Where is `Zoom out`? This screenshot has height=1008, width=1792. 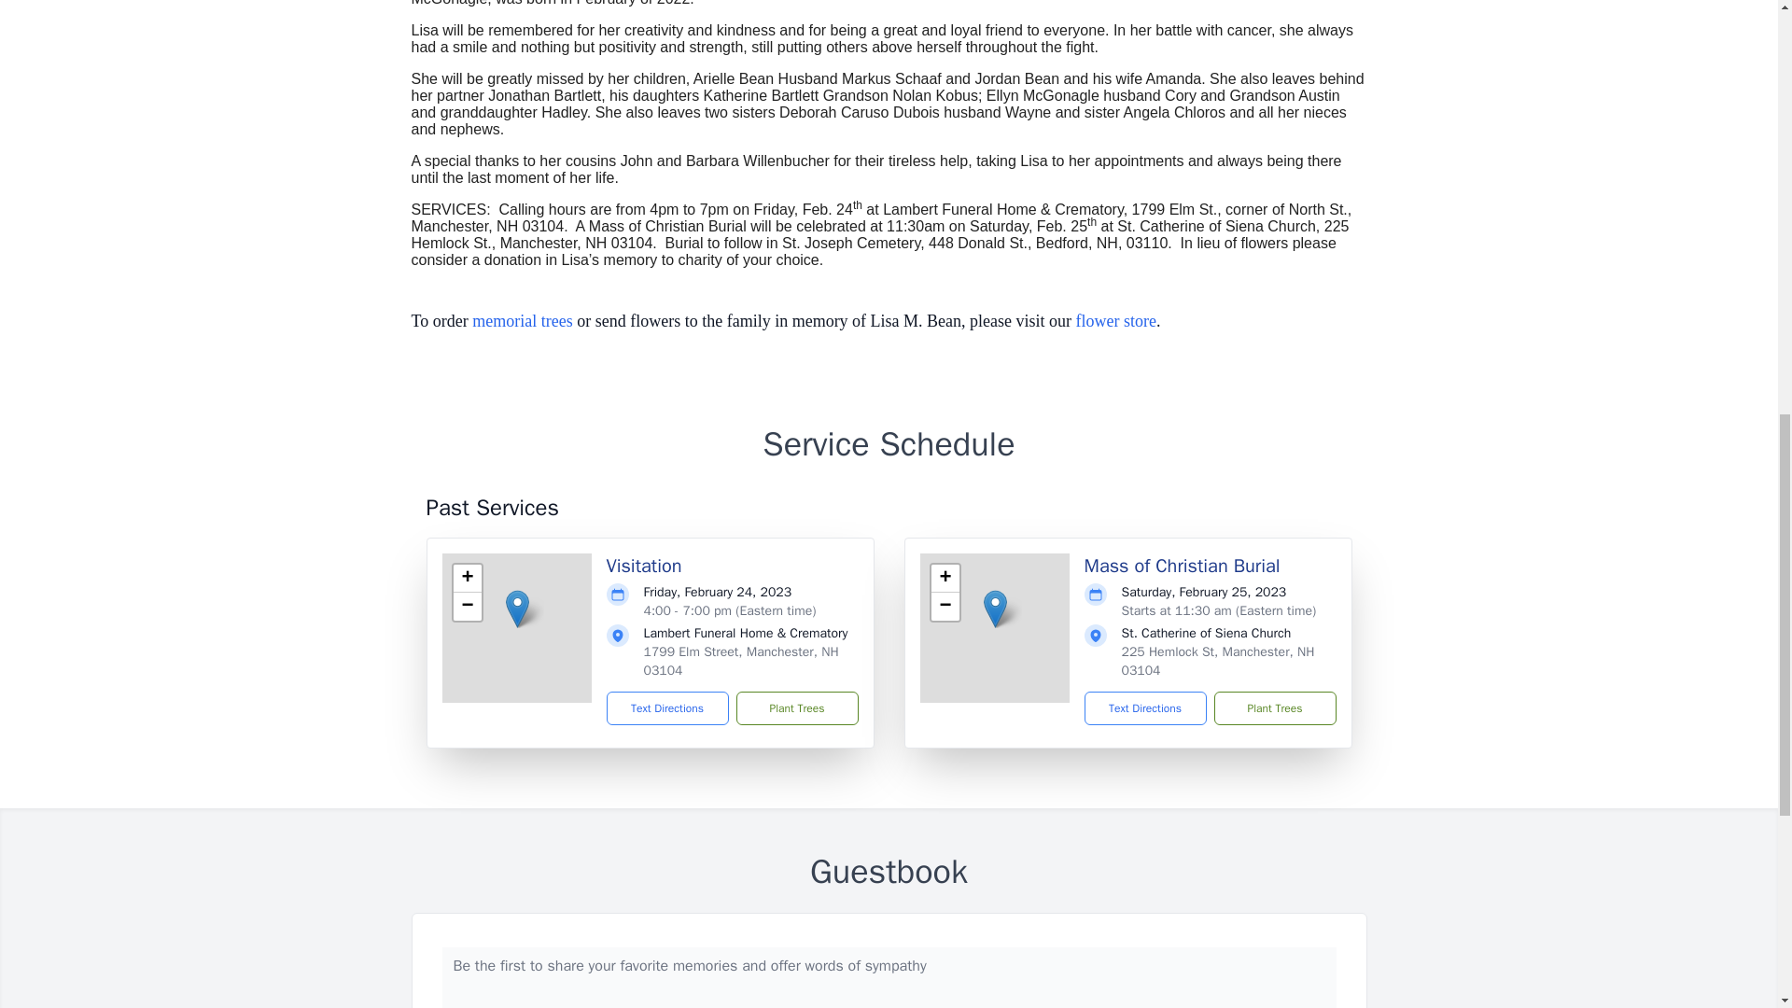
Zoom out is located at coordinates (945, 607).